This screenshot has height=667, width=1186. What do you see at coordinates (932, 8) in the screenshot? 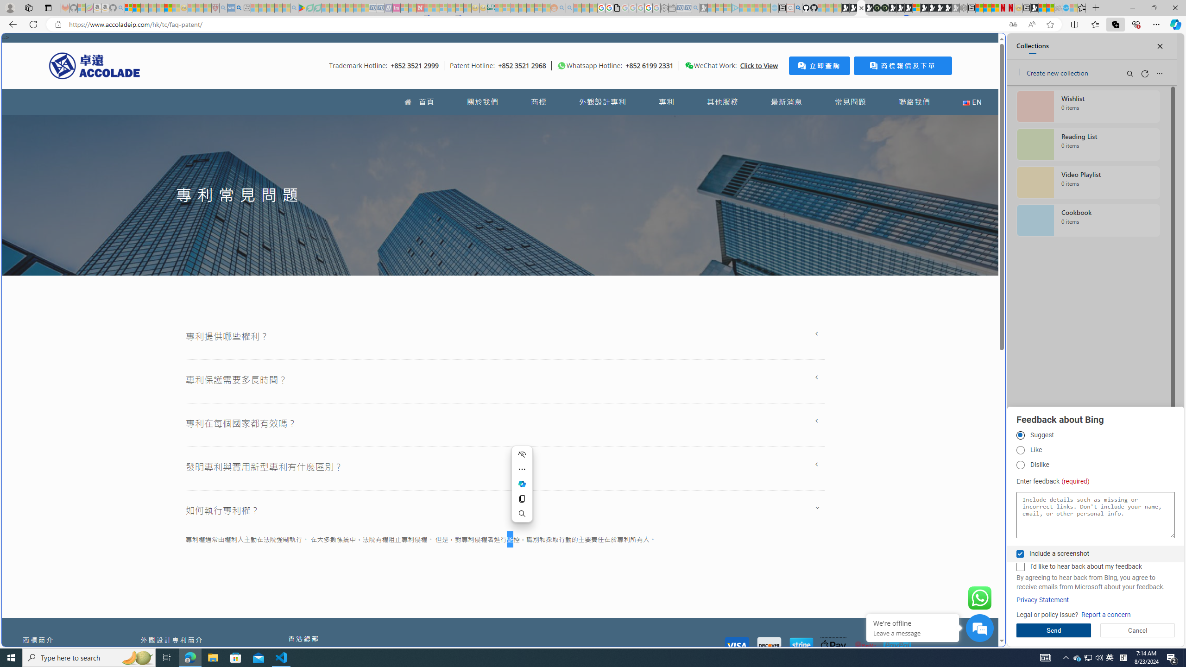
I see `Play Free Online Games | Games from Microsoft Start` at bounding box center [932, 8].